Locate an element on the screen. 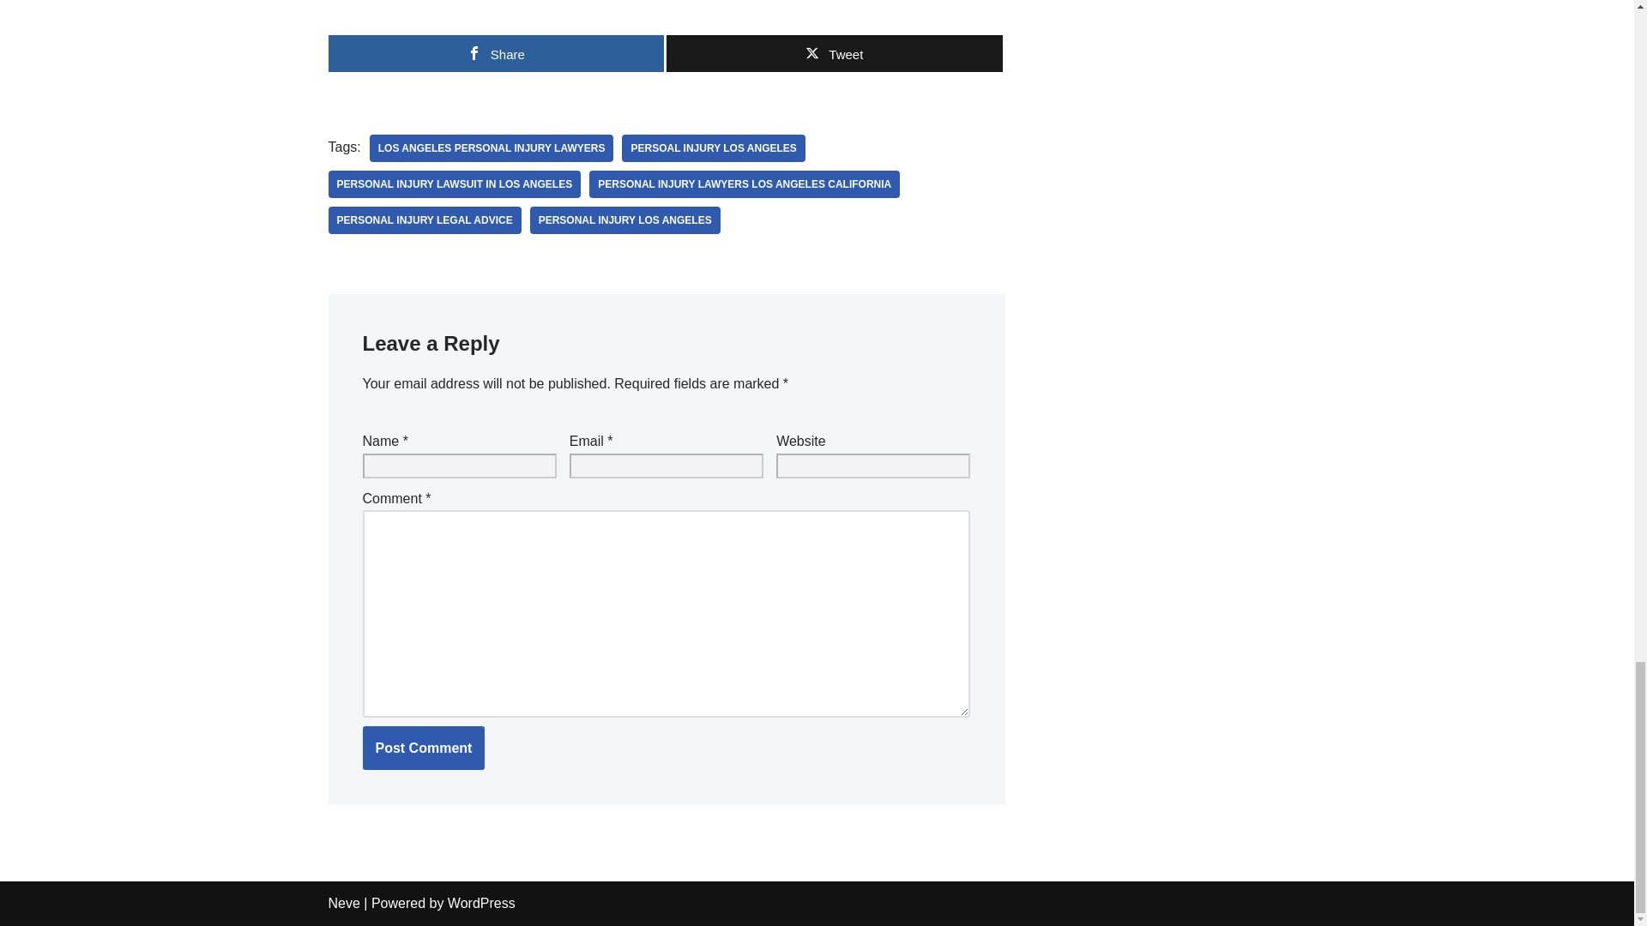 This screenshot has height=926, width=1647. Post Comment is located at coordinates (423, 748).